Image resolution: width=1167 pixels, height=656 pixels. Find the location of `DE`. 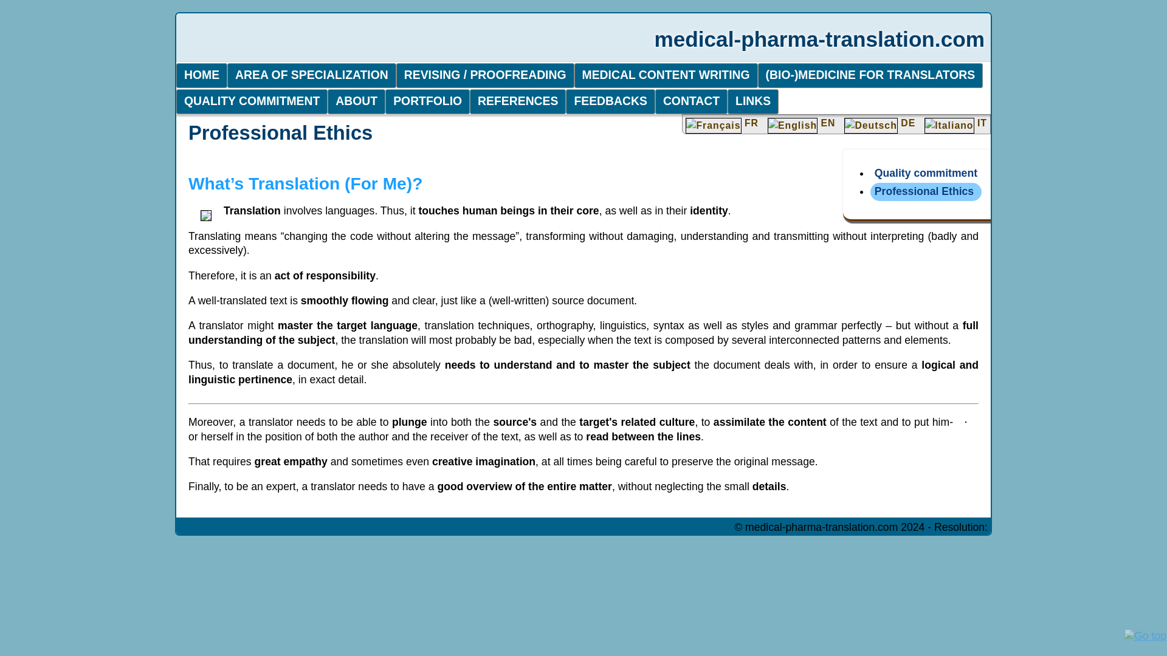

DE is located at coordinates (880, 123).